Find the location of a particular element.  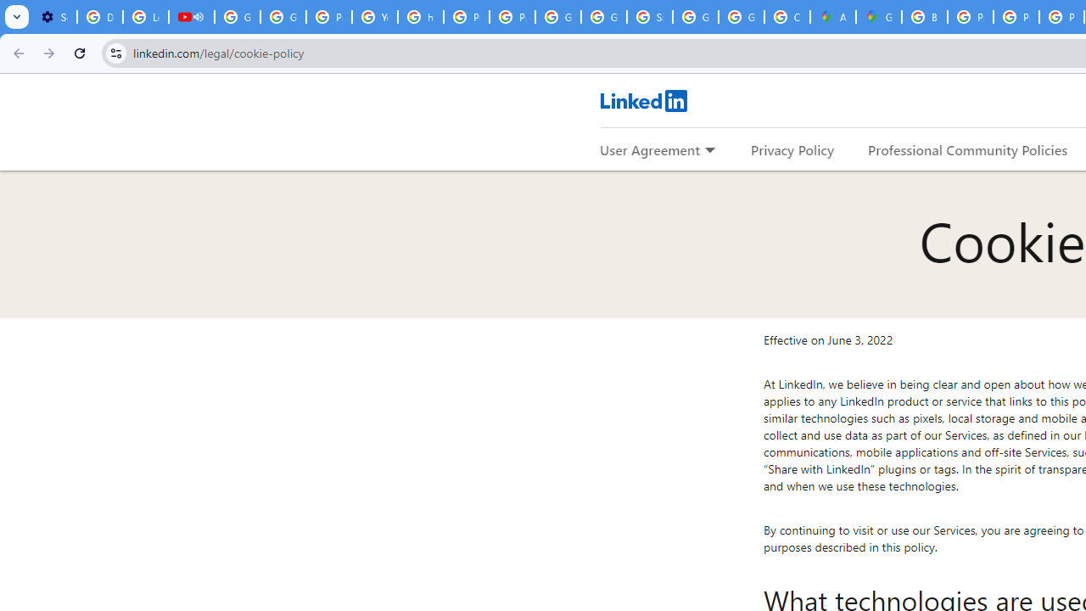

Google Account Help is located at coordinates (238, 17).